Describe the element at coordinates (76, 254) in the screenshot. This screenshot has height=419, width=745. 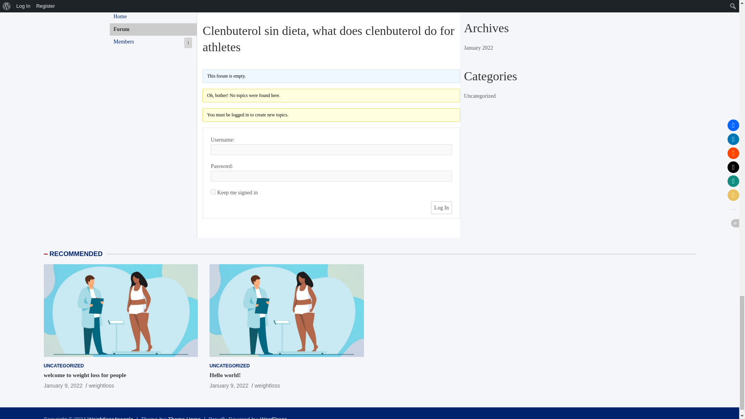
I see `January 9, 2022` at that location.